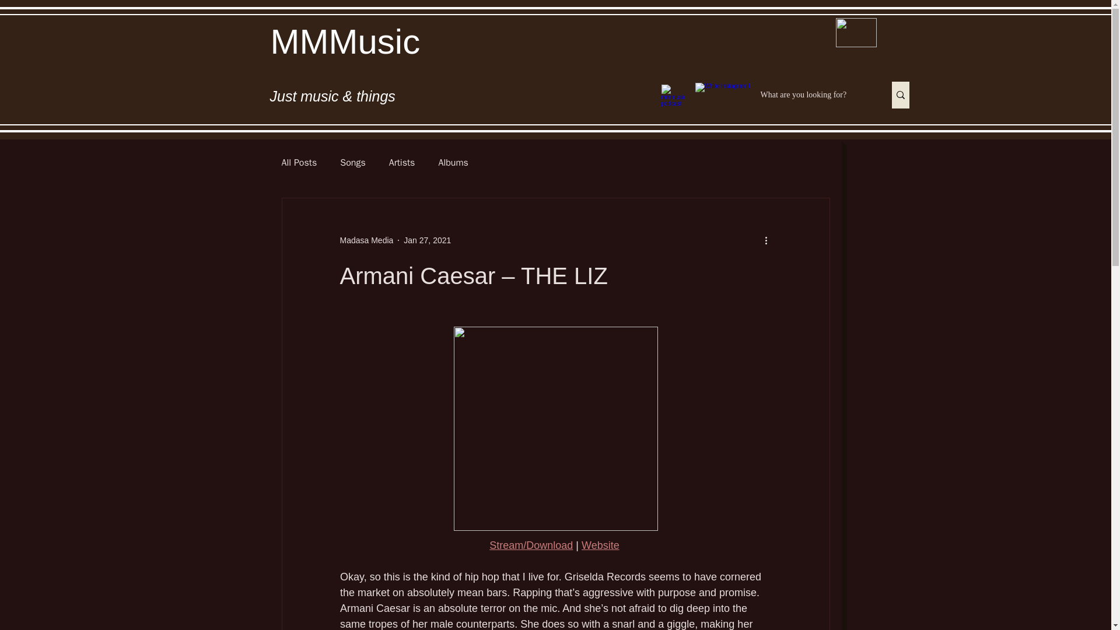 Image resolution: width=1120 pixels, height=630 pixels. What do you see at coordinates (600, 545) in the screenshot?
I see `Website` at bounding box center [600, 545].